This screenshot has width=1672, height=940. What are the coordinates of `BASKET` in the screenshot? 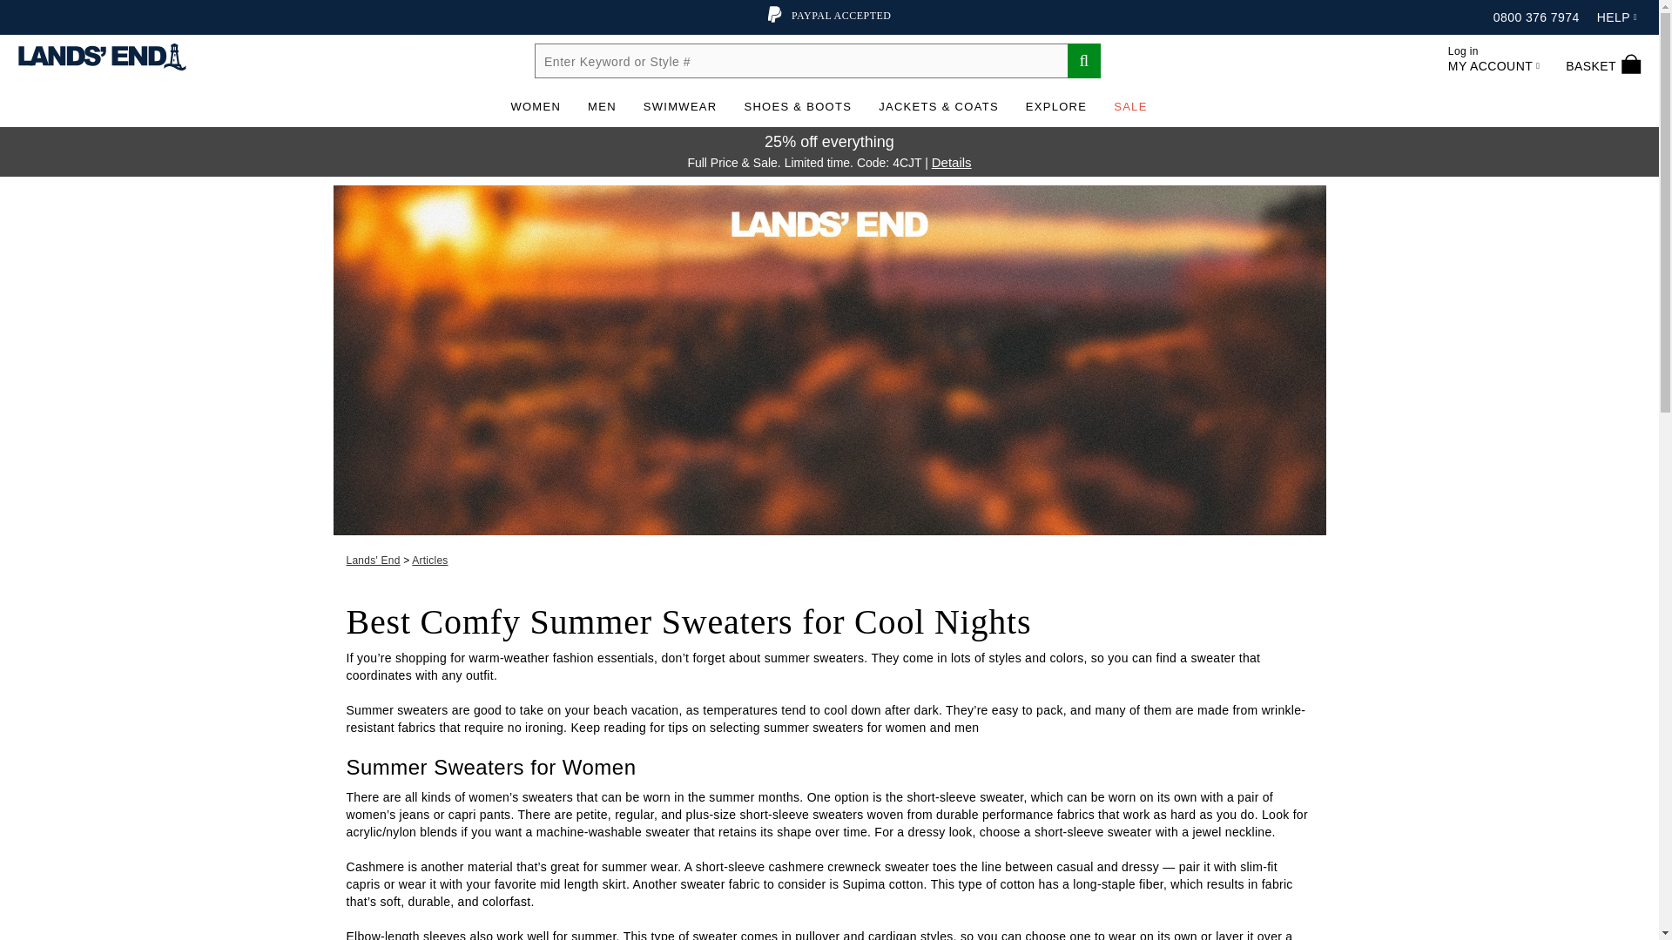 It's located at (1603, 60).